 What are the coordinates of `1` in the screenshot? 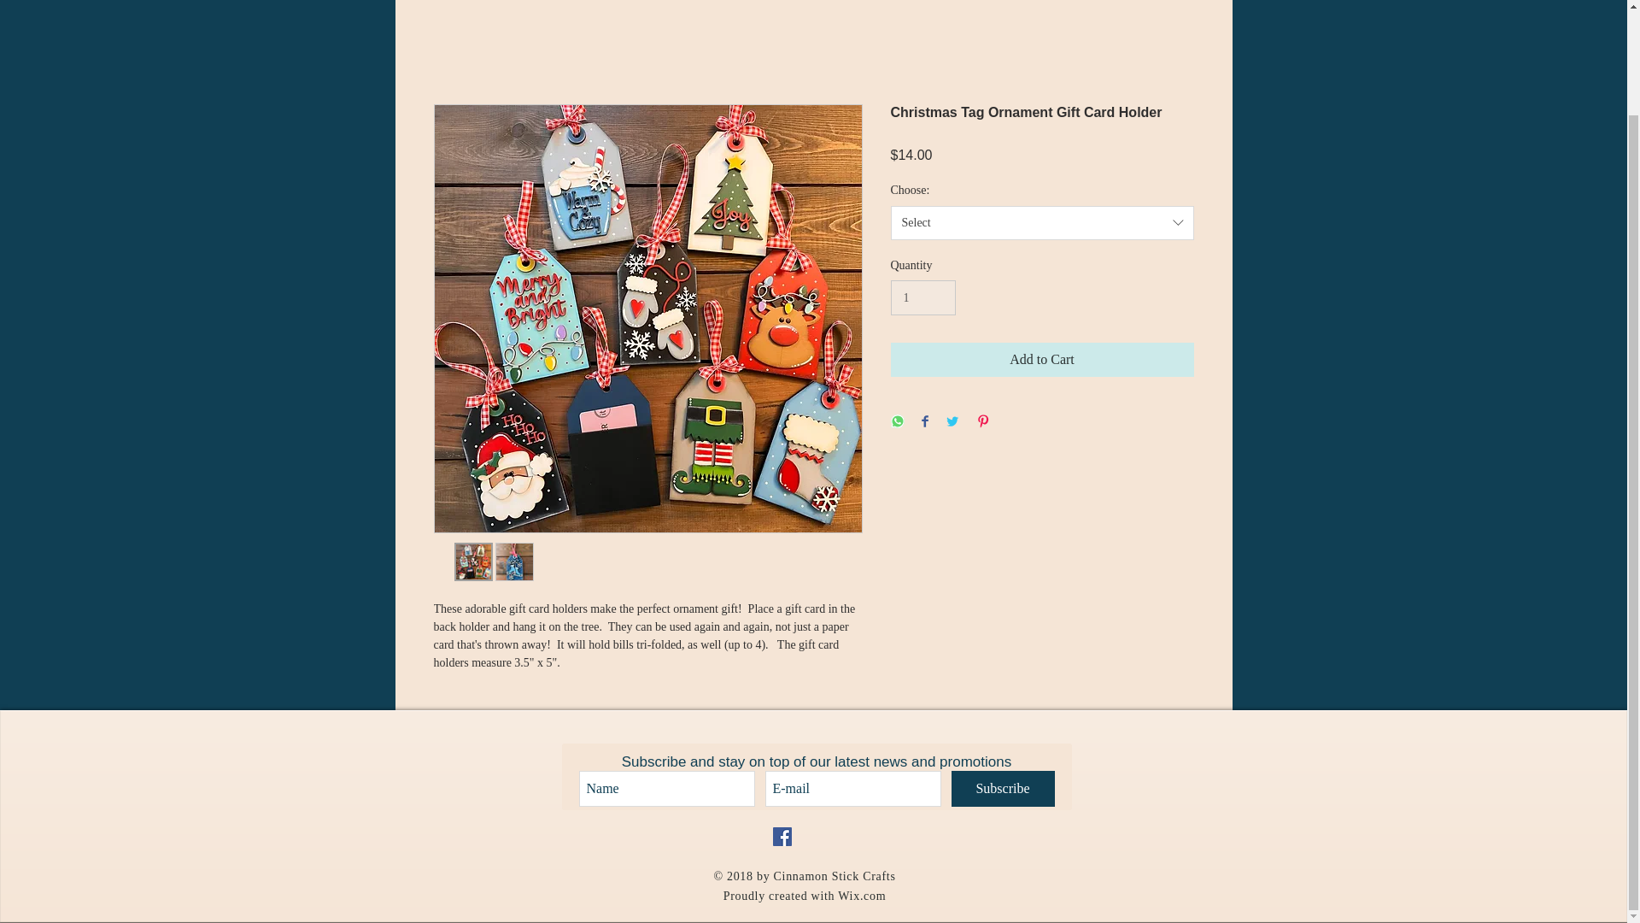 It's located at (922, 297).